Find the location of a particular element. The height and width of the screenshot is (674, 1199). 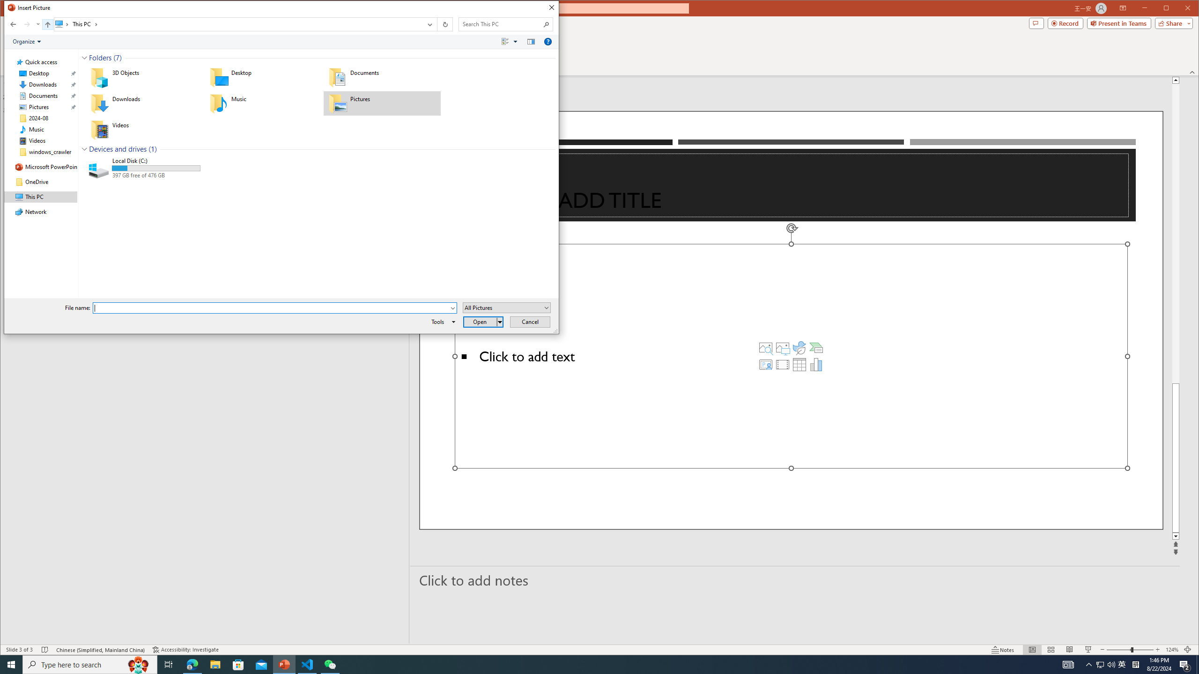

Stock Images is located at coordinates (765, 347).